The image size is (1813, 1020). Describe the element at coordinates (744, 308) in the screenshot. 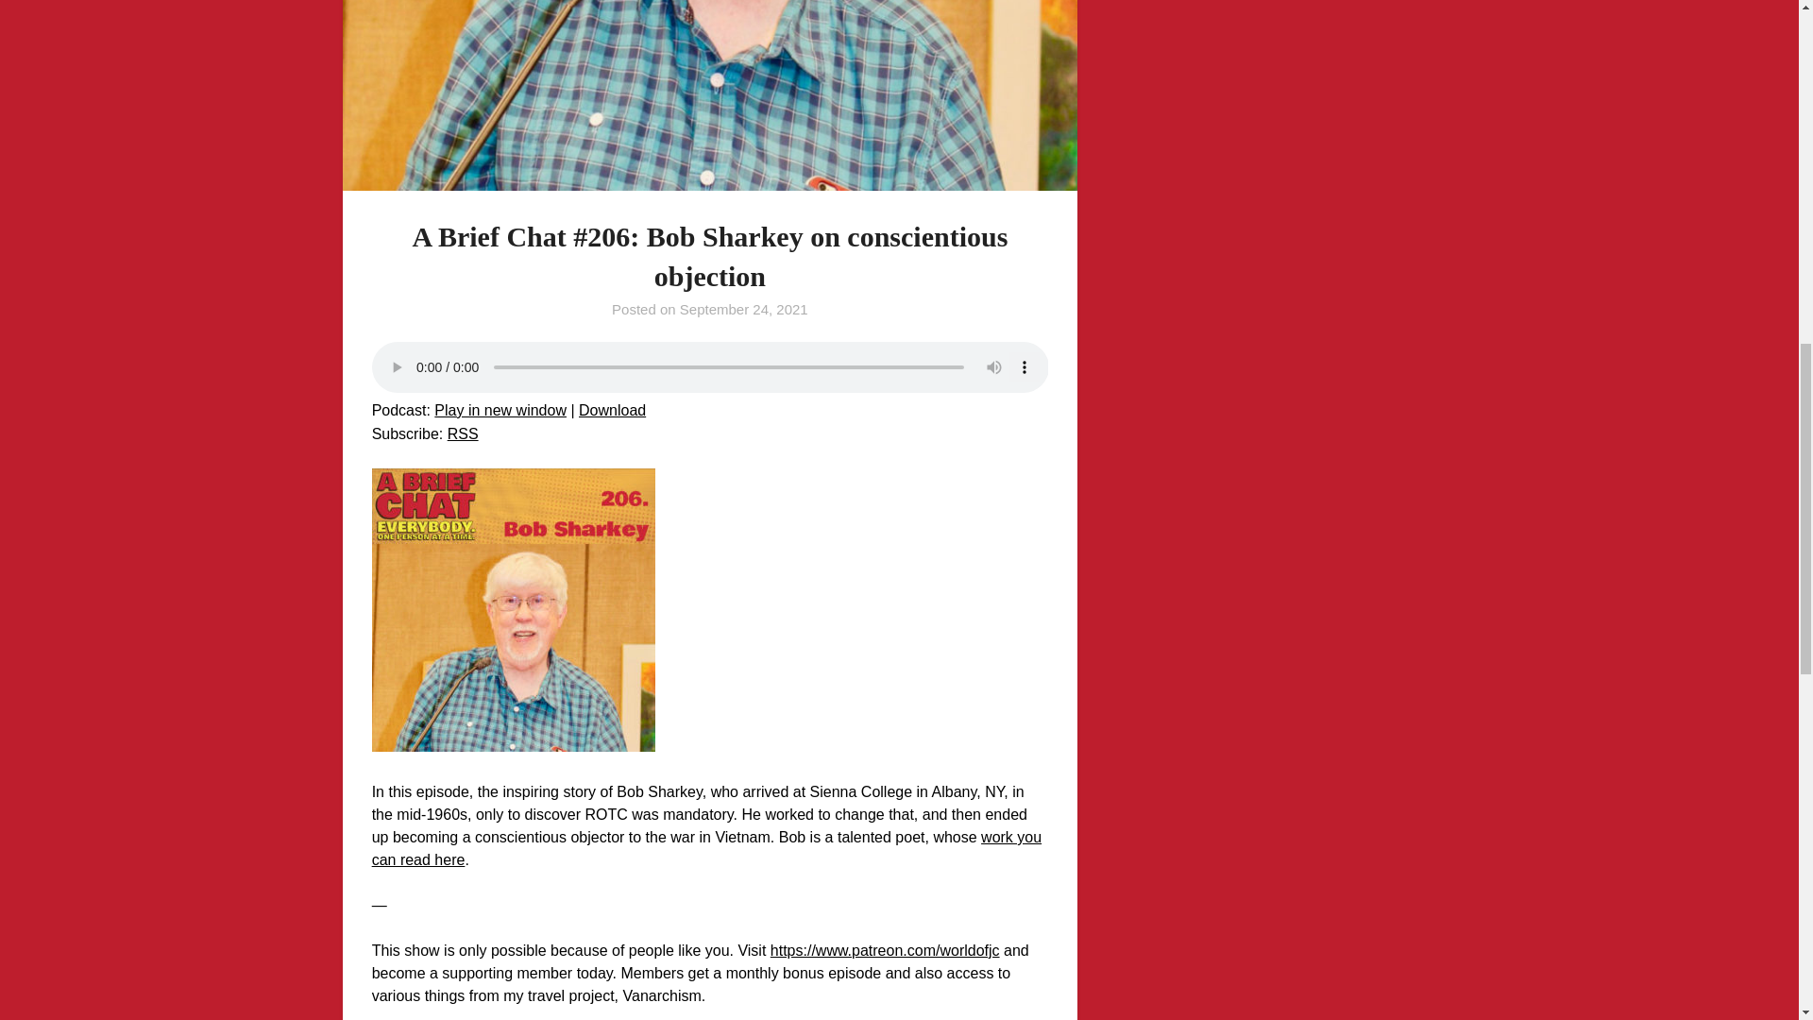

I see `September 24, 2021` at that location.